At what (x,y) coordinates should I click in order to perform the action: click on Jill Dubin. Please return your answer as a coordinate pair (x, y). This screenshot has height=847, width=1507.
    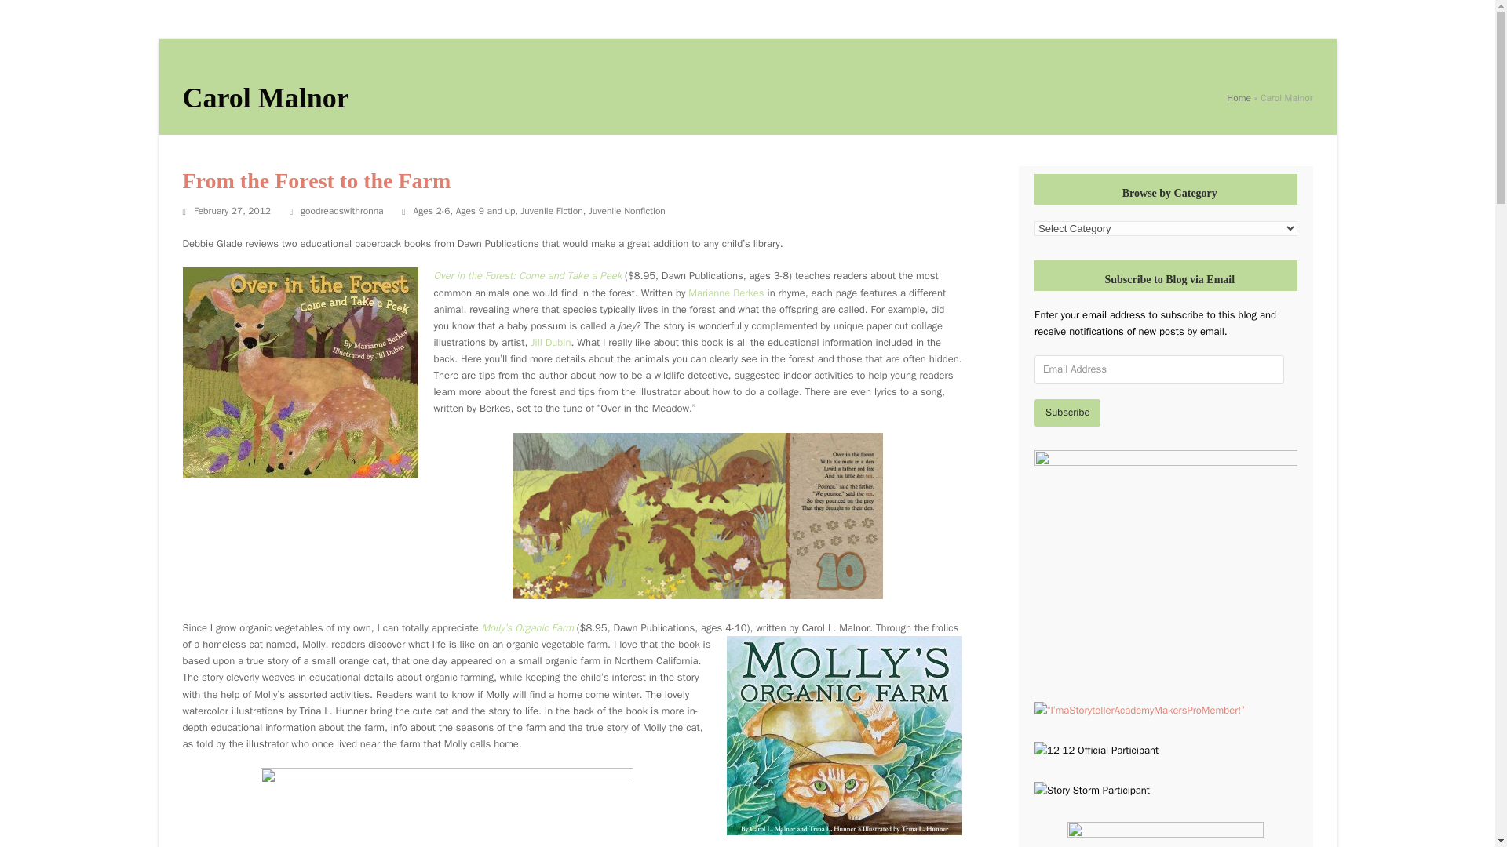
    Looking at the image, I should click on (550, 342).